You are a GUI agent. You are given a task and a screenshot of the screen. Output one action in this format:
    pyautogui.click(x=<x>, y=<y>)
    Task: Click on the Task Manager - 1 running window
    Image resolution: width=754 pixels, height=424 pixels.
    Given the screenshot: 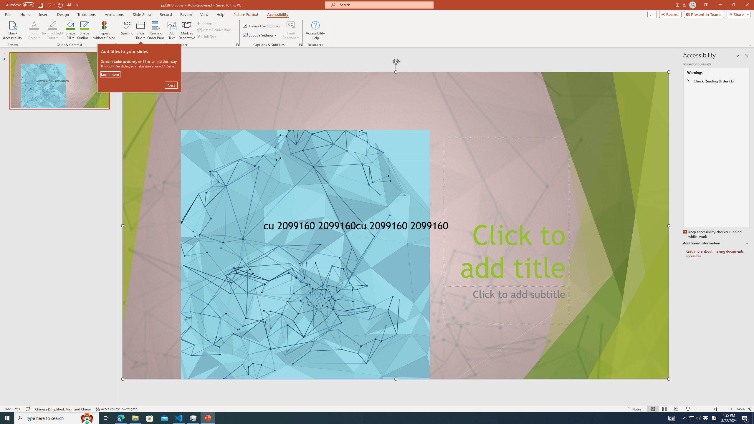 What is the action you would take?
    pyautogui.click(x=193, y=418)
    